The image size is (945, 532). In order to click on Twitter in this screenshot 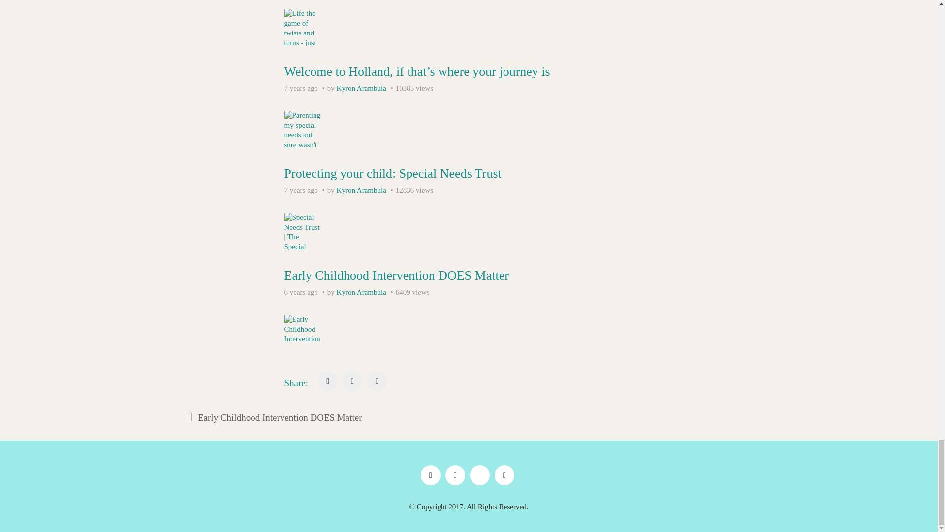, I will do `click(455, 475)`.